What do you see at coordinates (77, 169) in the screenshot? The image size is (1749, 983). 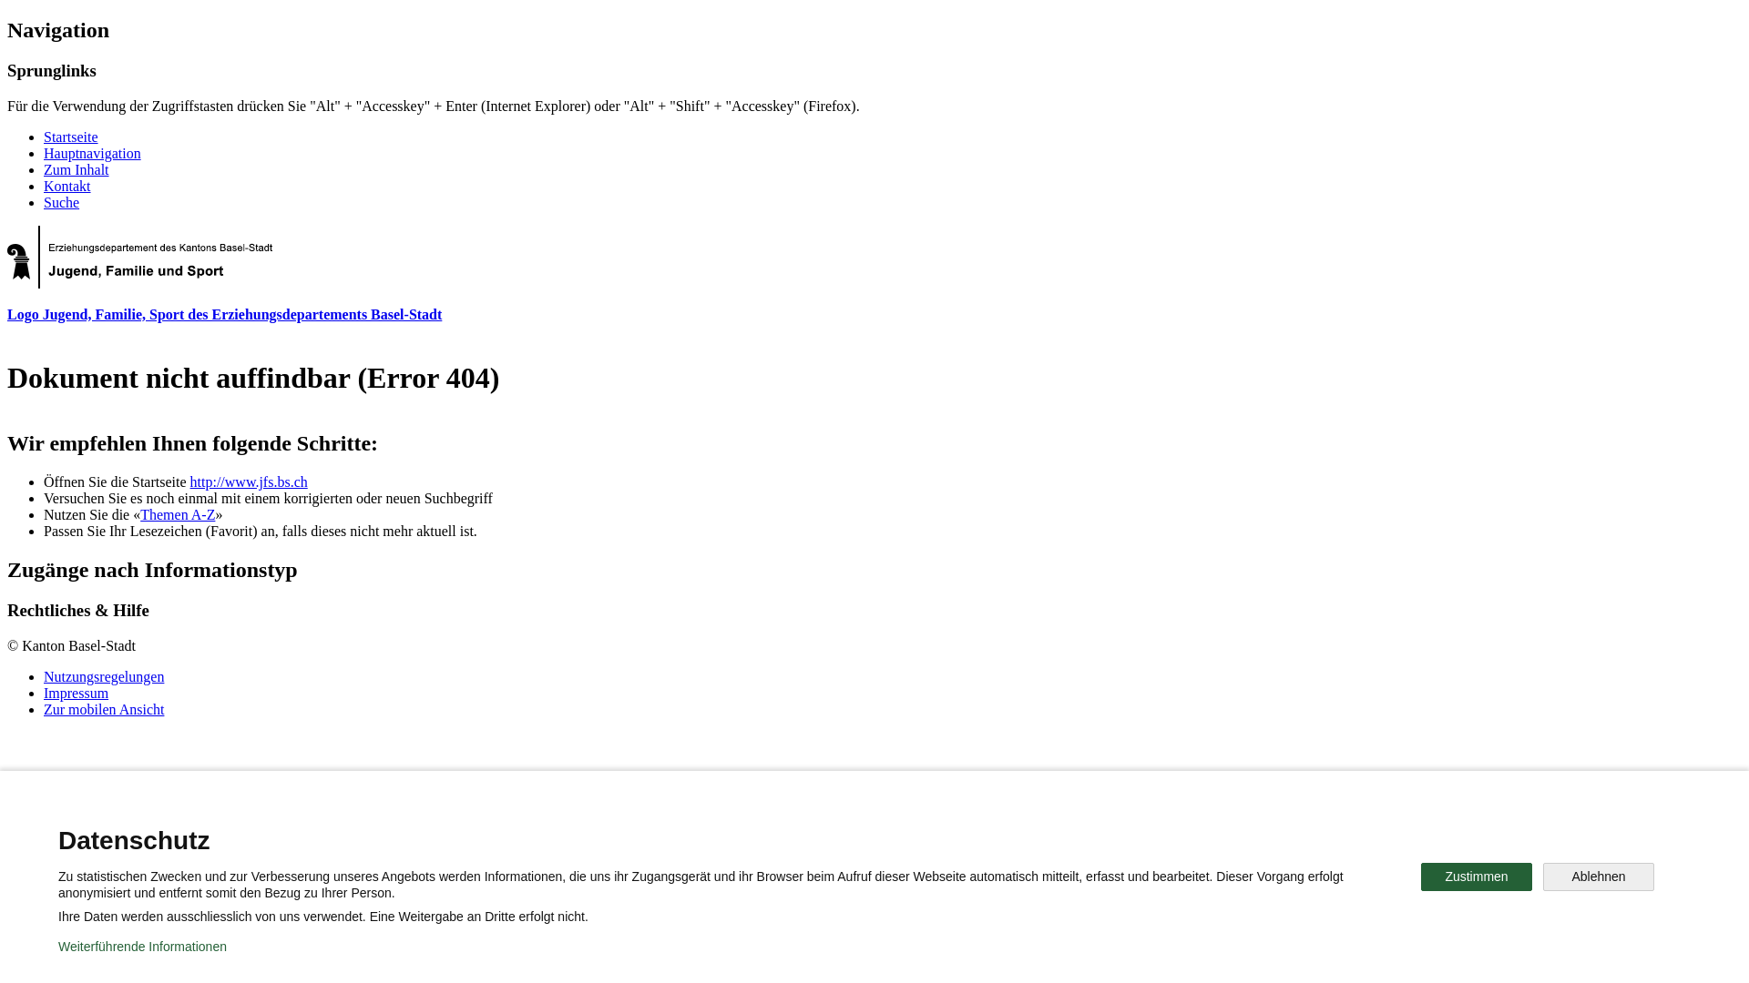 I see `Zum Inhalt` at bounding box center [77, 169].